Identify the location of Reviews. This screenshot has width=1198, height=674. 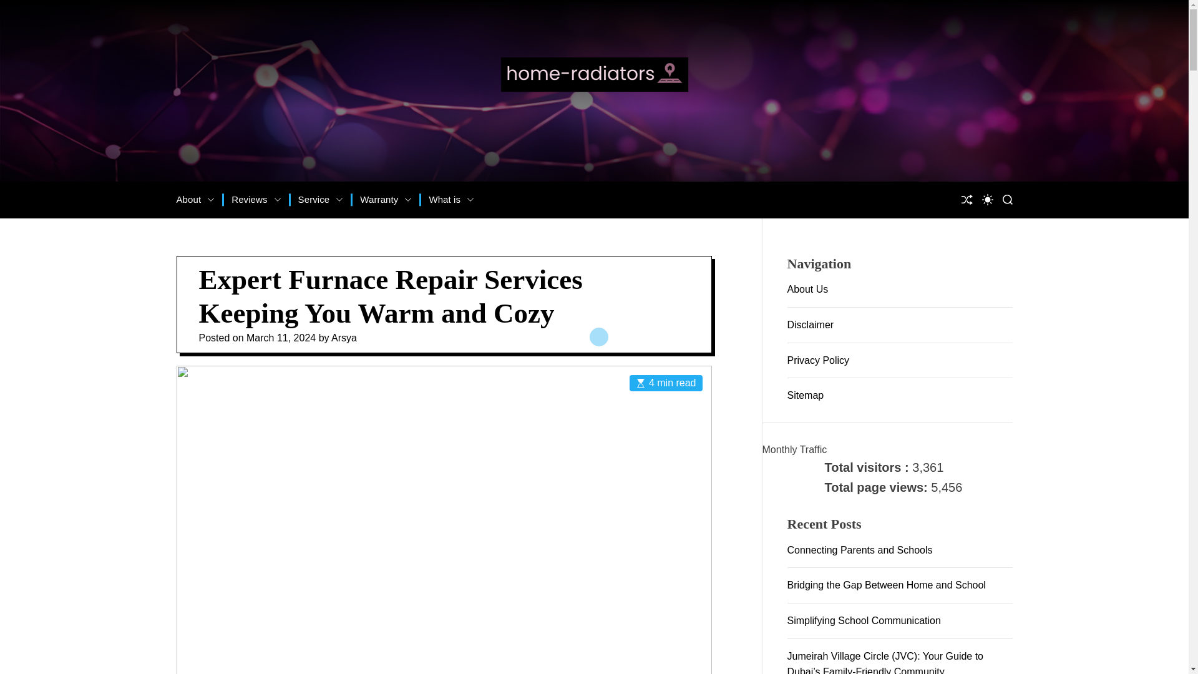
(256, 200).